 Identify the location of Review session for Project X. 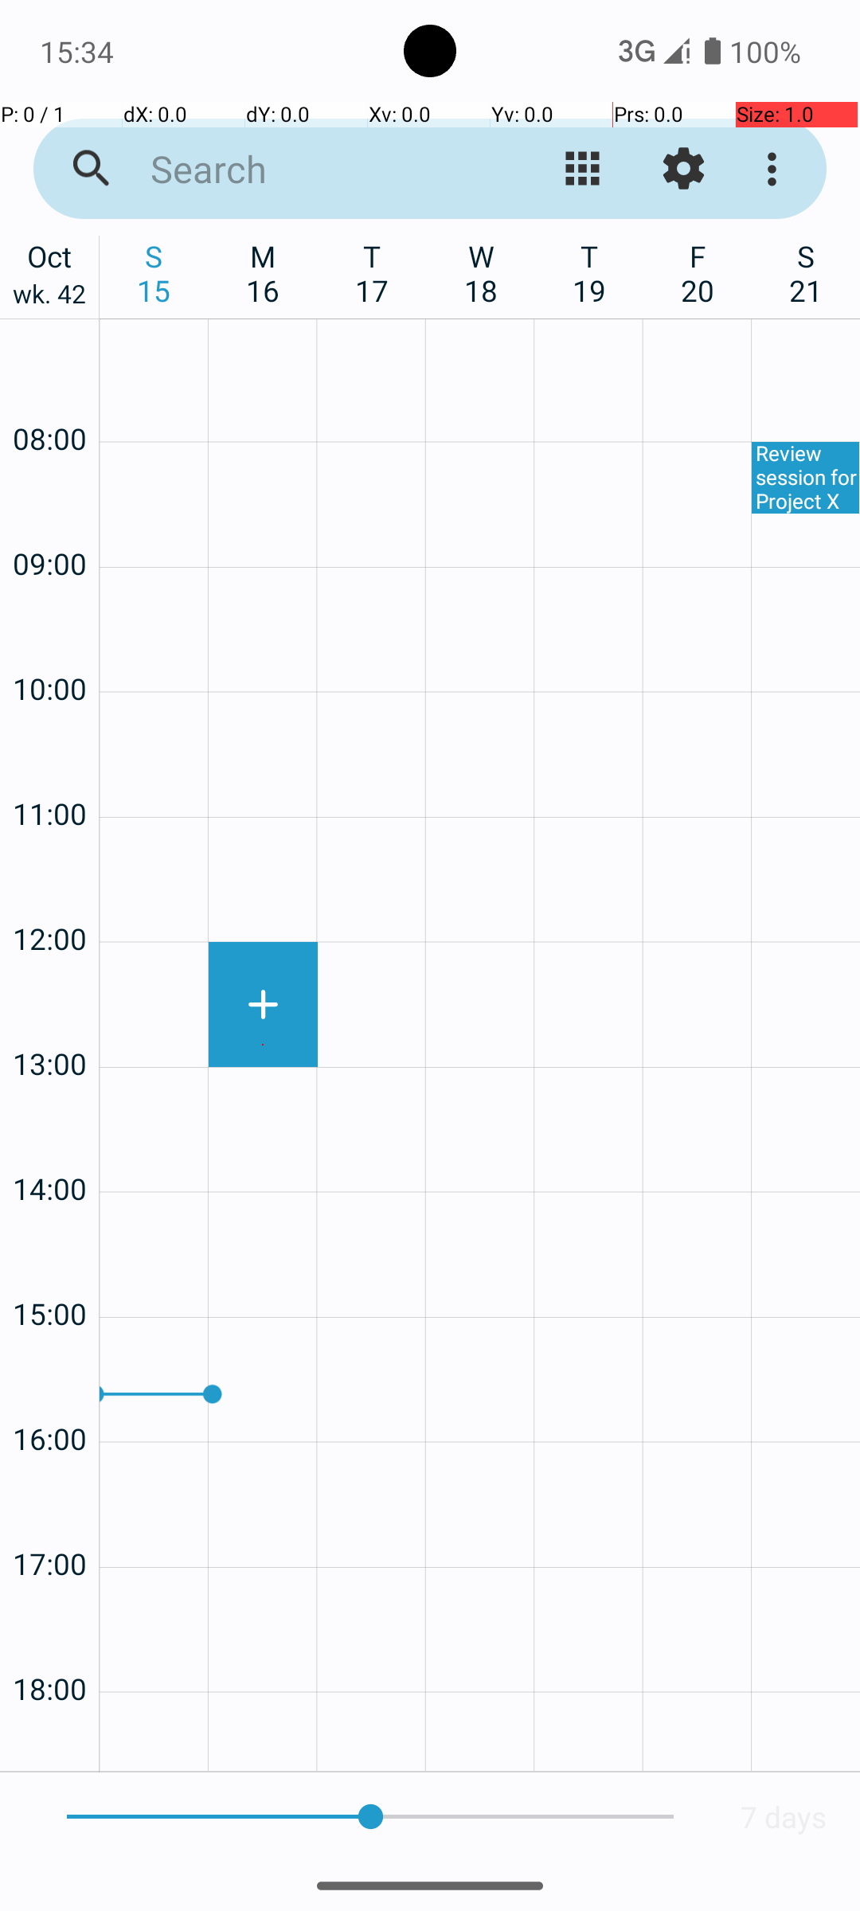
(806, 478).